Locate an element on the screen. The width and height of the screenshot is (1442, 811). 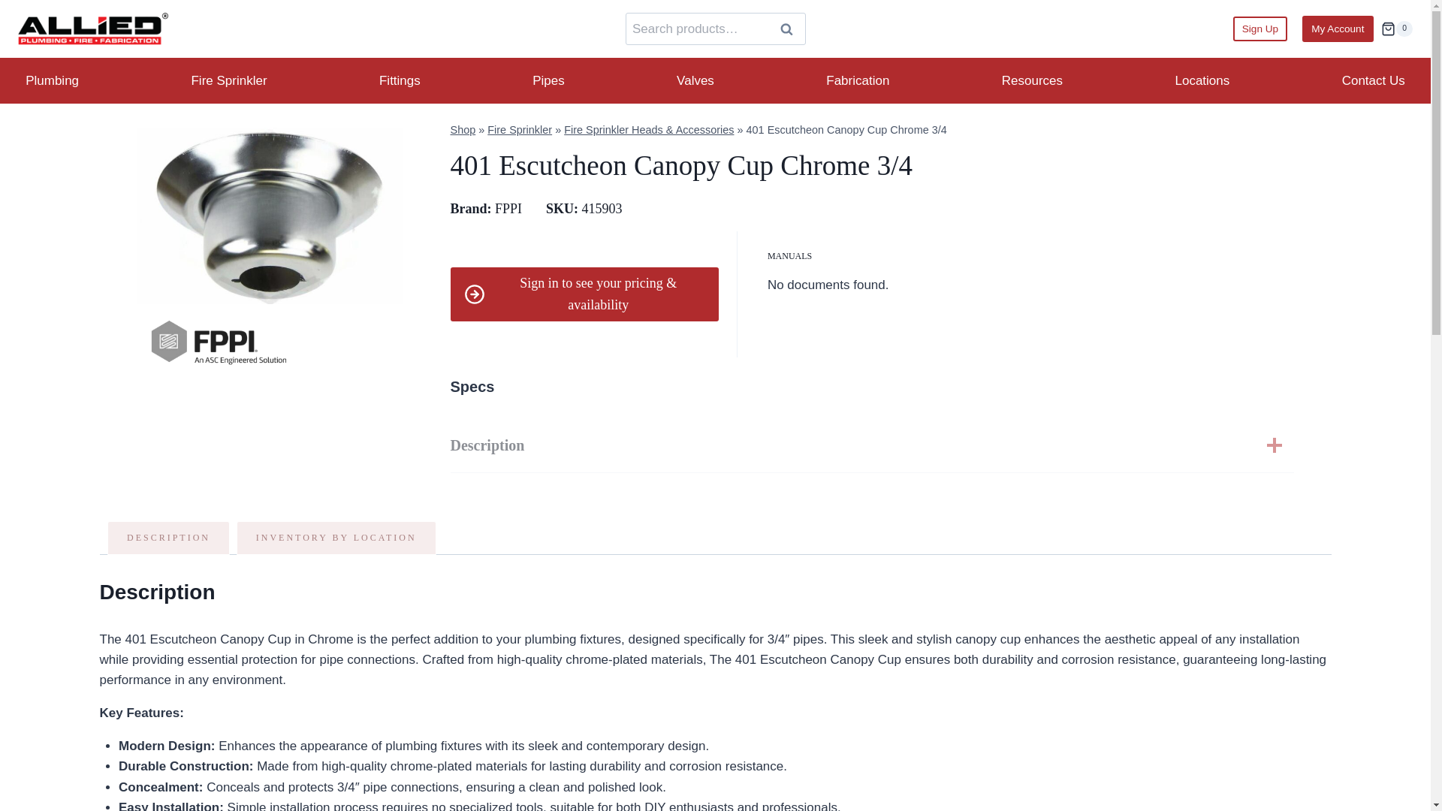
Locations is located at coordinates (1202, 81).